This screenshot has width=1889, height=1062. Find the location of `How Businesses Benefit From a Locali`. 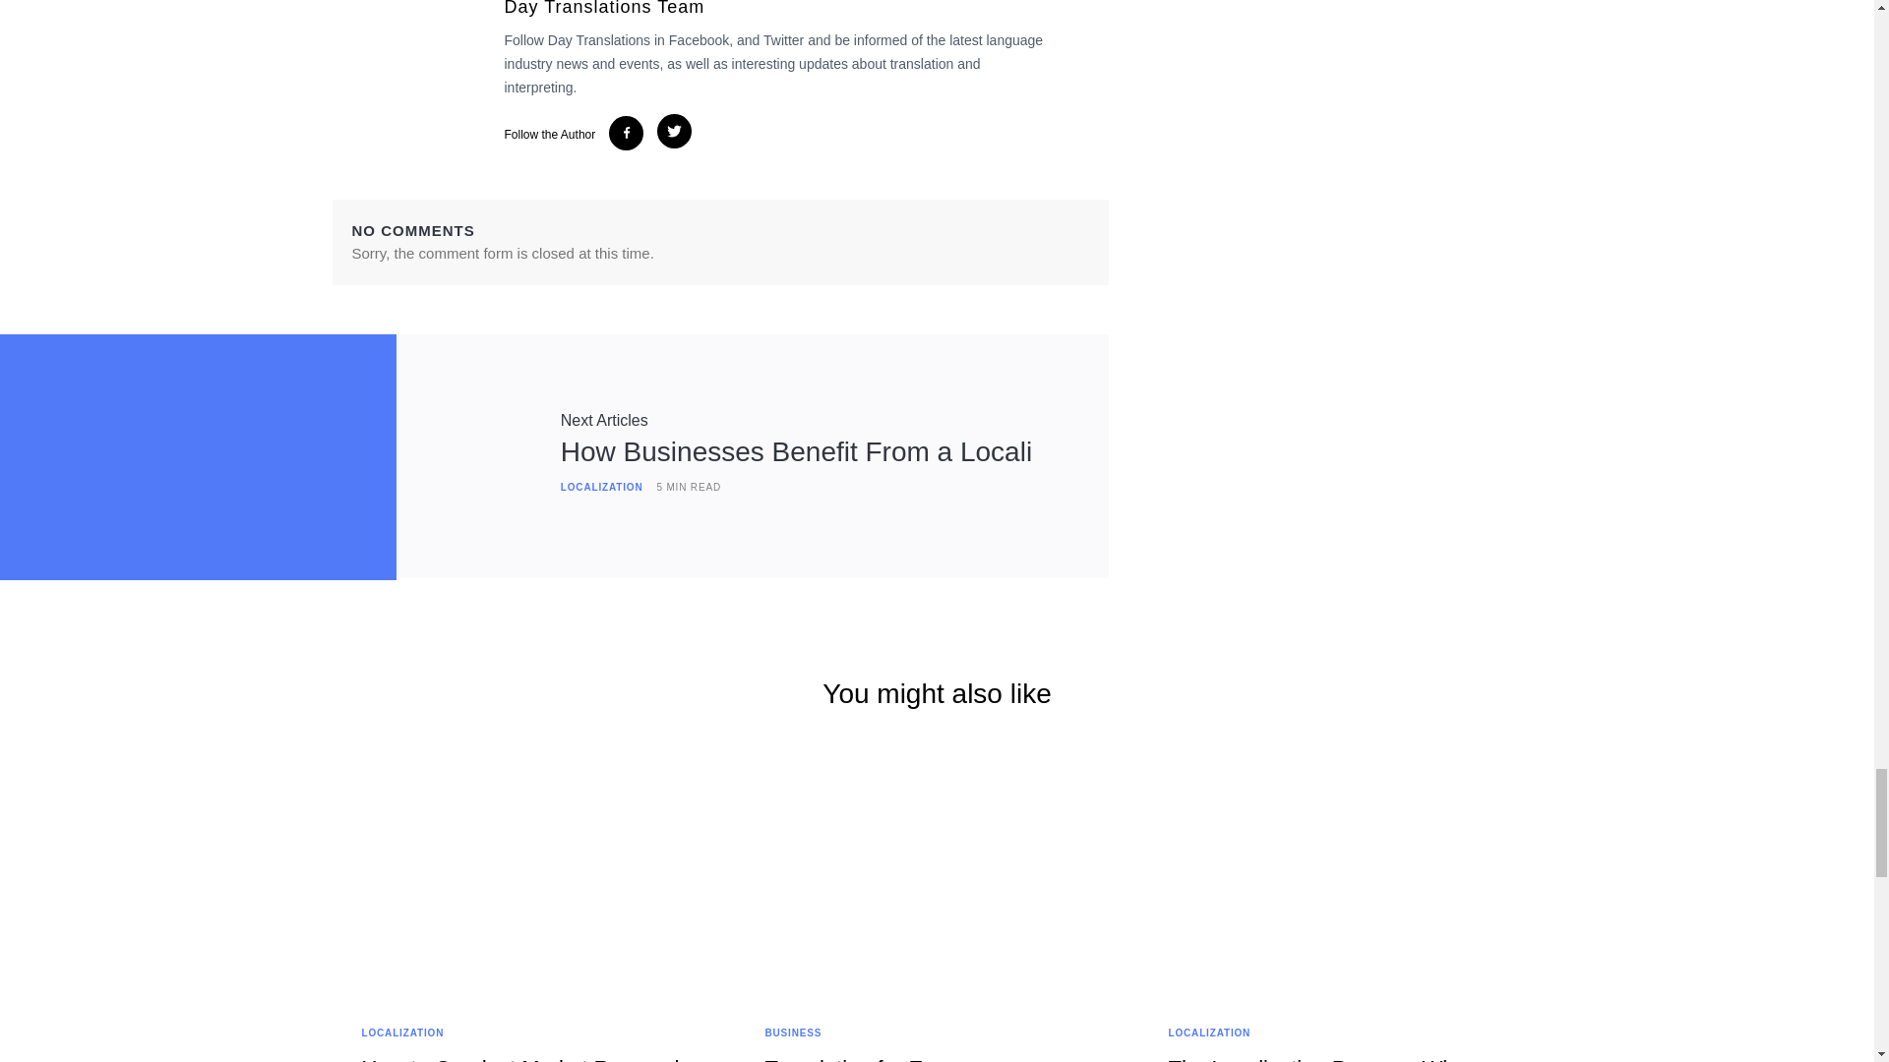

How Businesses Benefit From a Locali is located at coordinates (796, 451).